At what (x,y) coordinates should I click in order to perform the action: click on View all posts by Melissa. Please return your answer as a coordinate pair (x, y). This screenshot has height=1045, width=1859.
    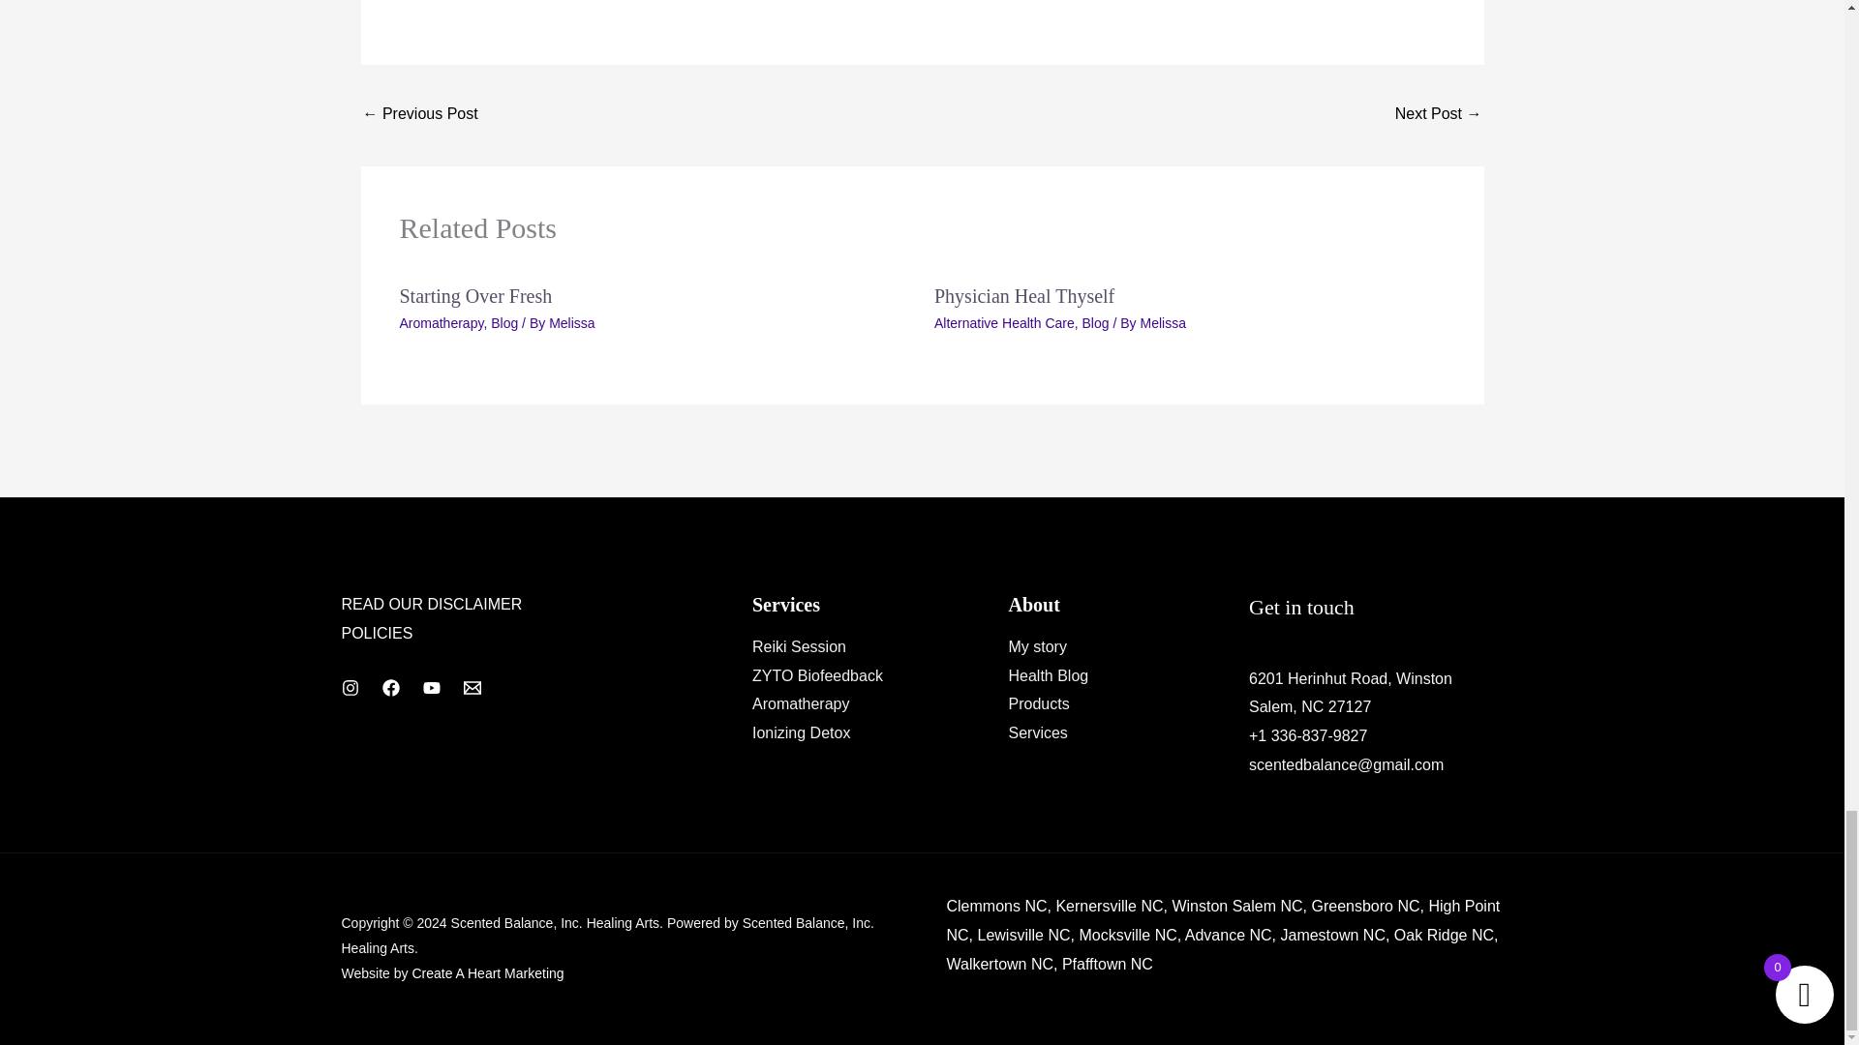
    Looking at the image, I should click on (1162, 323).